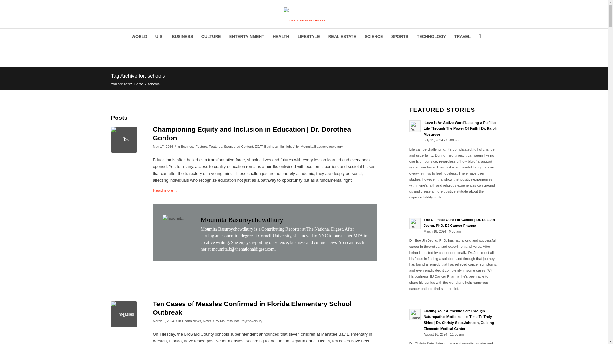  Describe the element at coordinates (192, 321) in the screenshot. I see `Health News` at that location.